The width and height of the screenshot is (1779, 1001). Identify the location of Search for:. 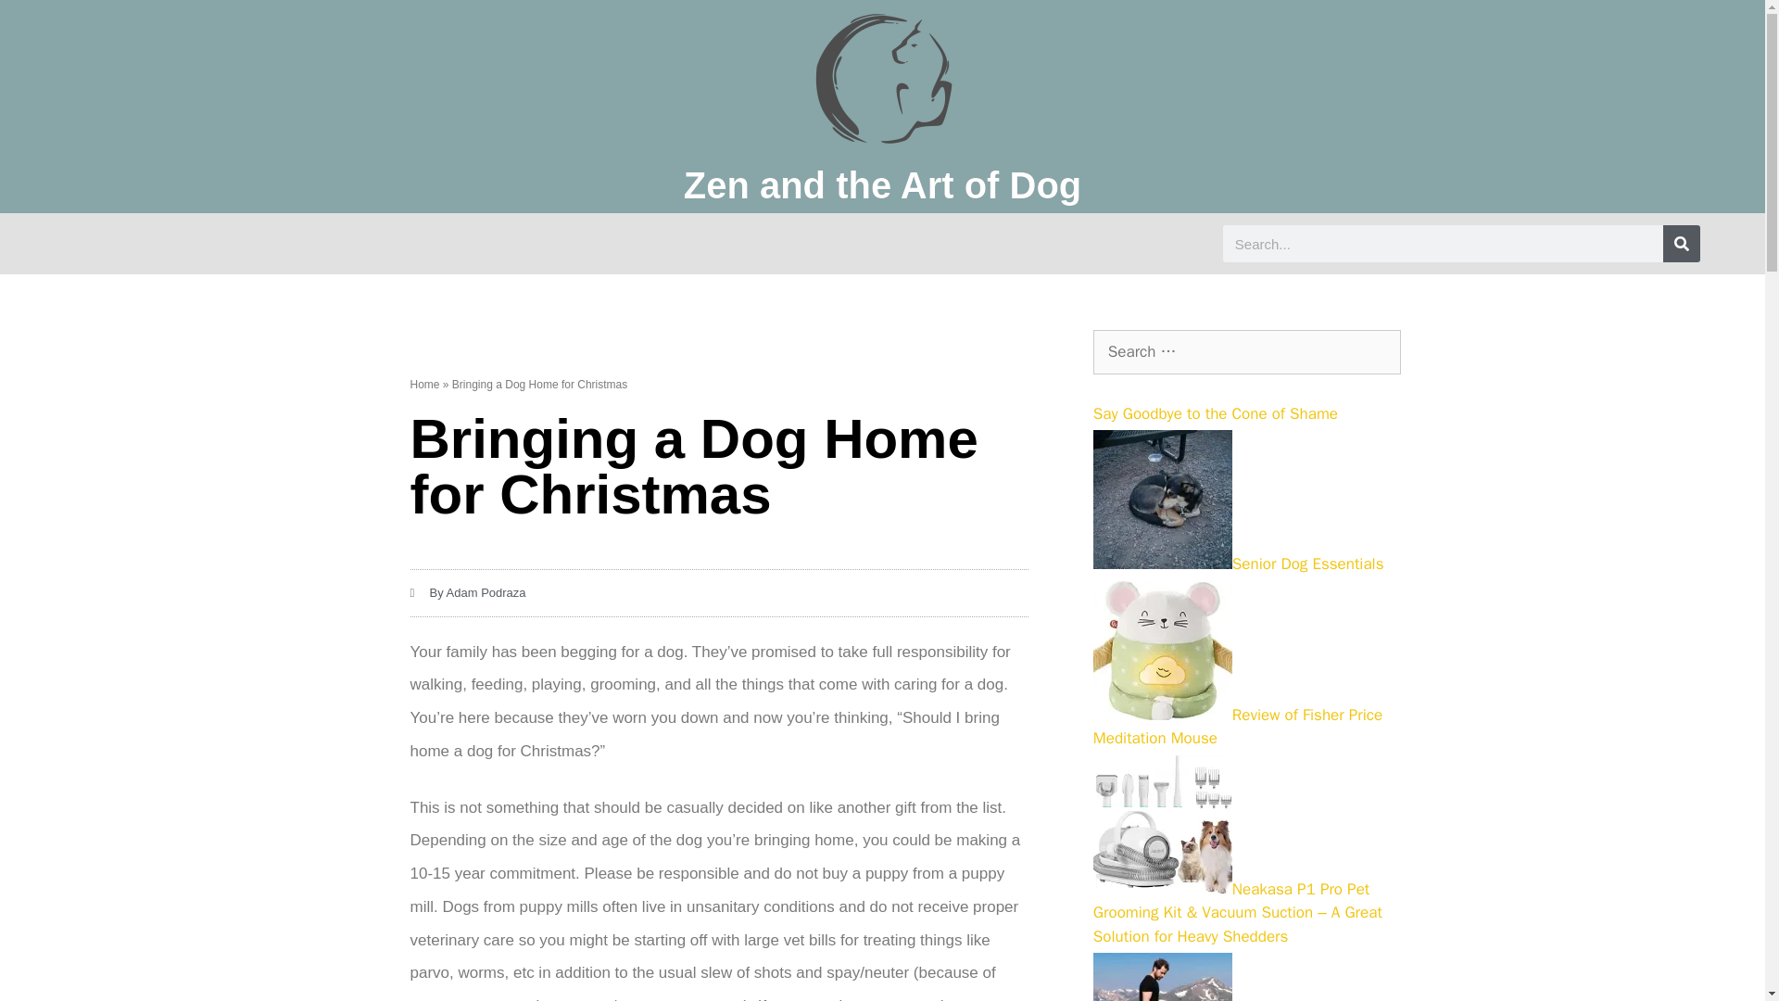
(1247, 352).